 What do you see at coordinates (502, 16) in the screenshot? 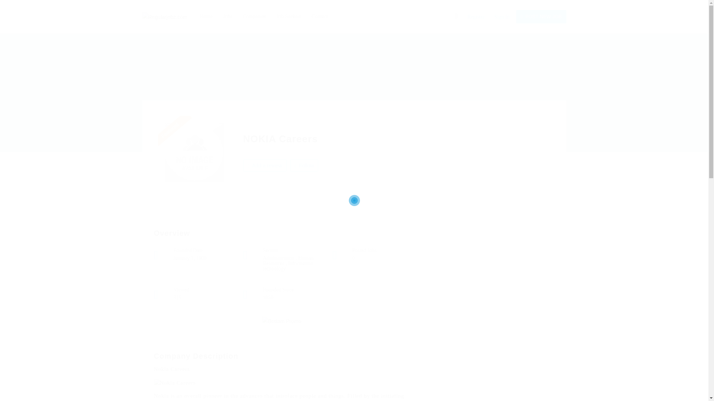
I see `Sign In` at bounding box center [502, 16].